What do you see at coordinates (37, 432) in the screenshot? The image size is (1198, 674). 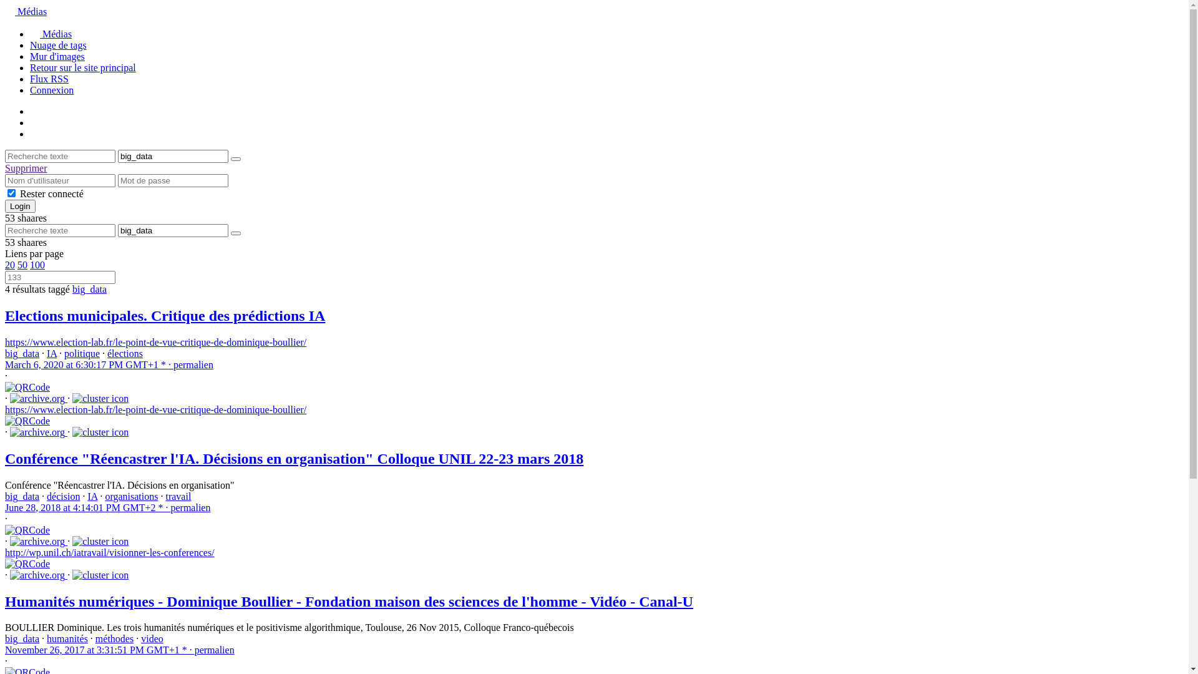 I see `Voir sur archive.org` at bounding box center [37, 432].